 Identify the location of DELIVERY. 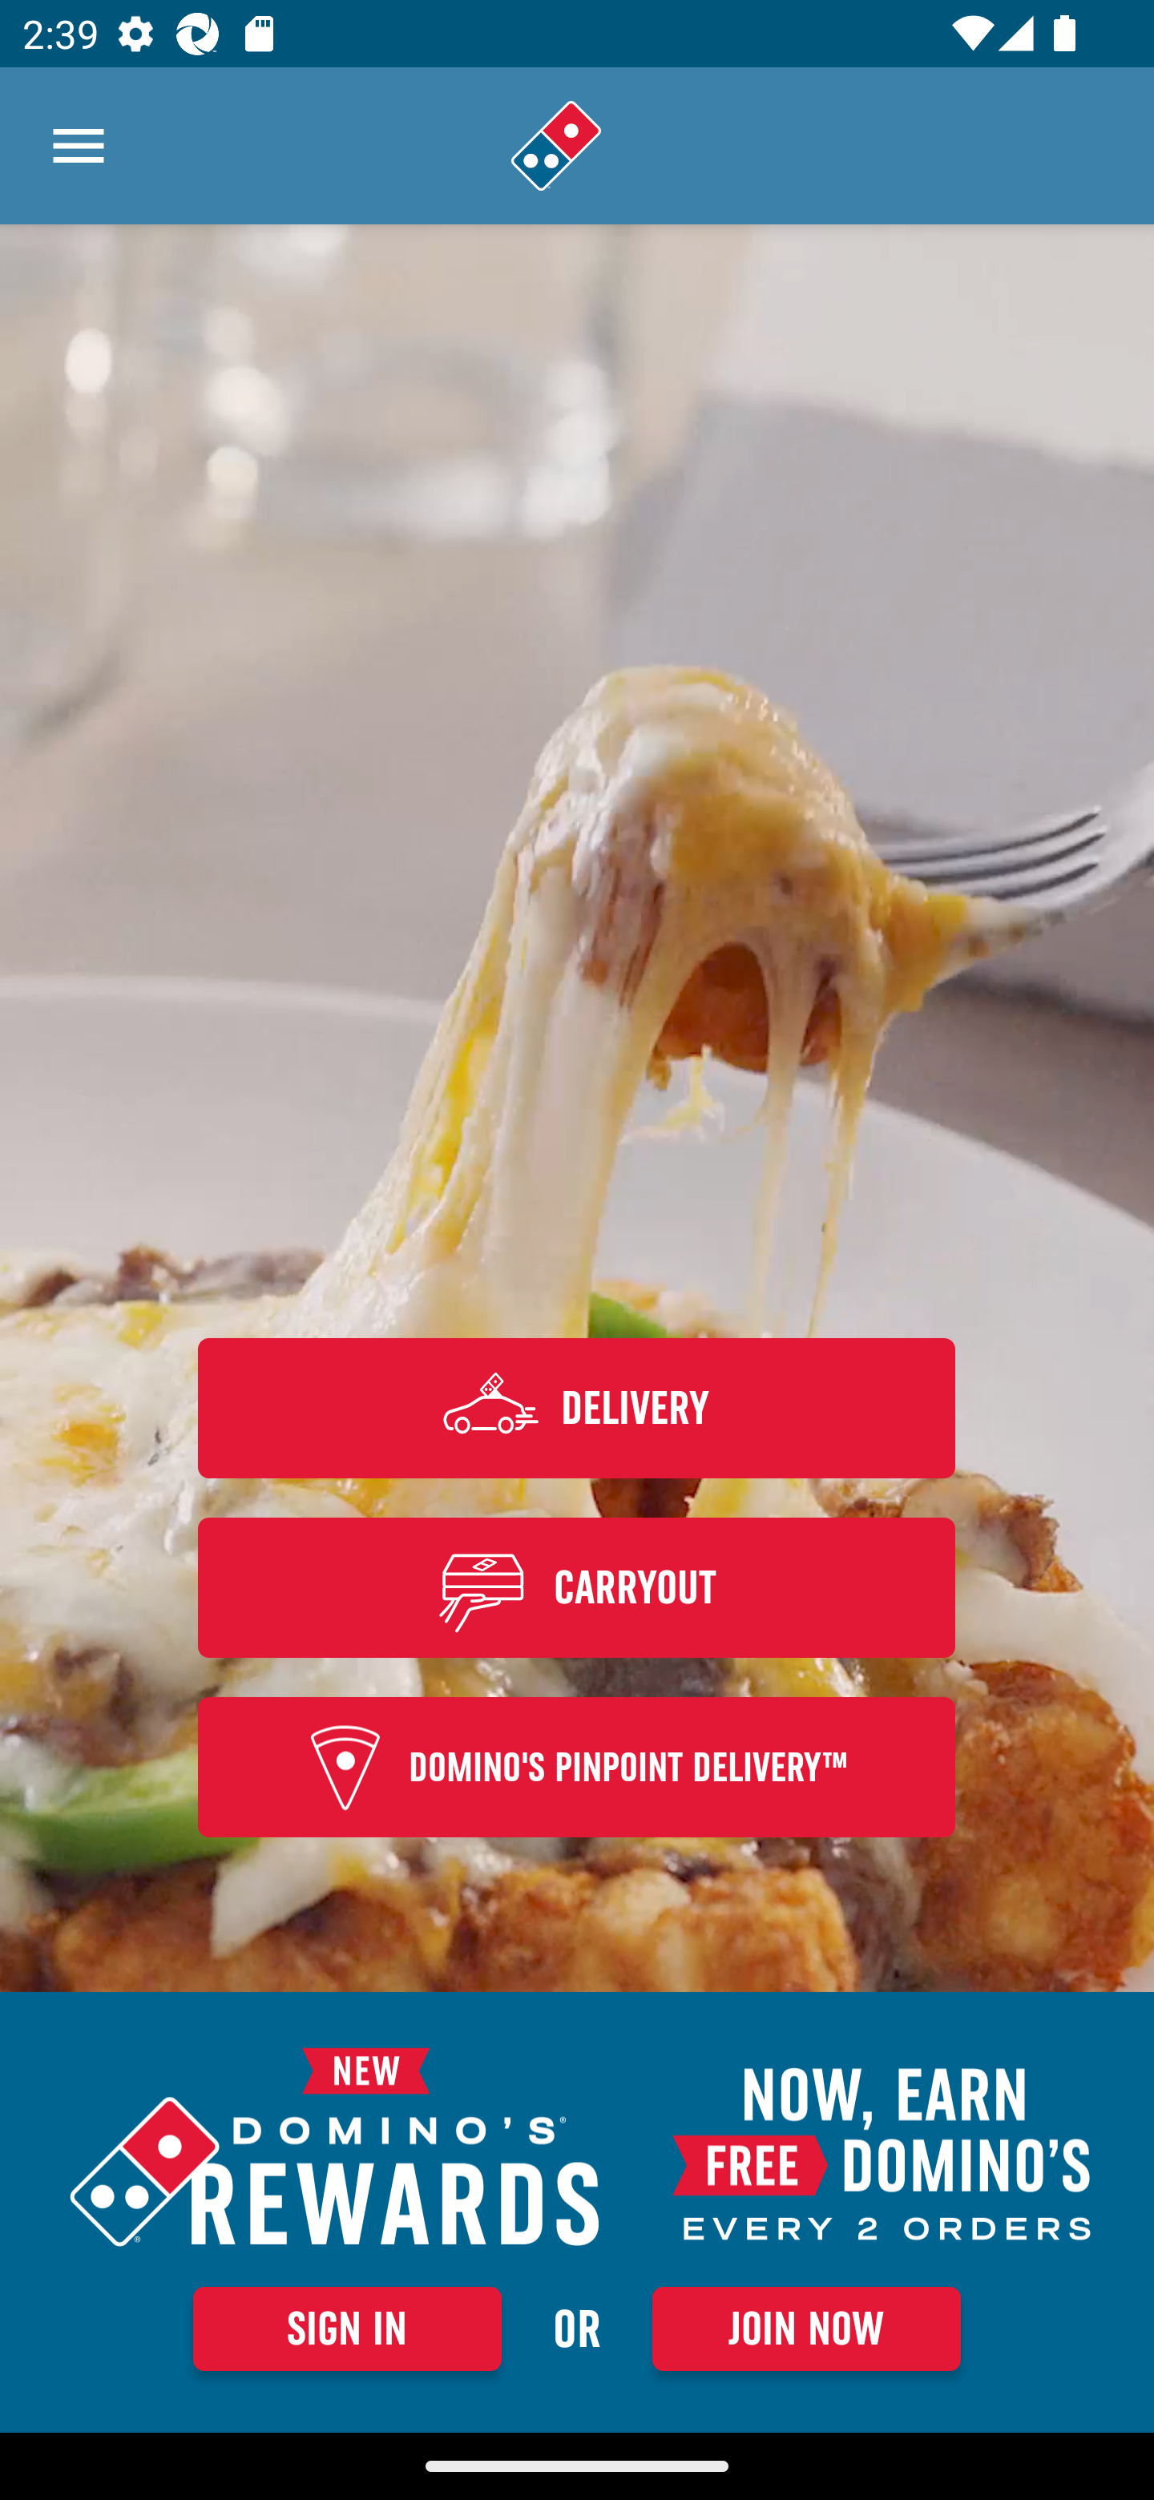
(577, 1407).